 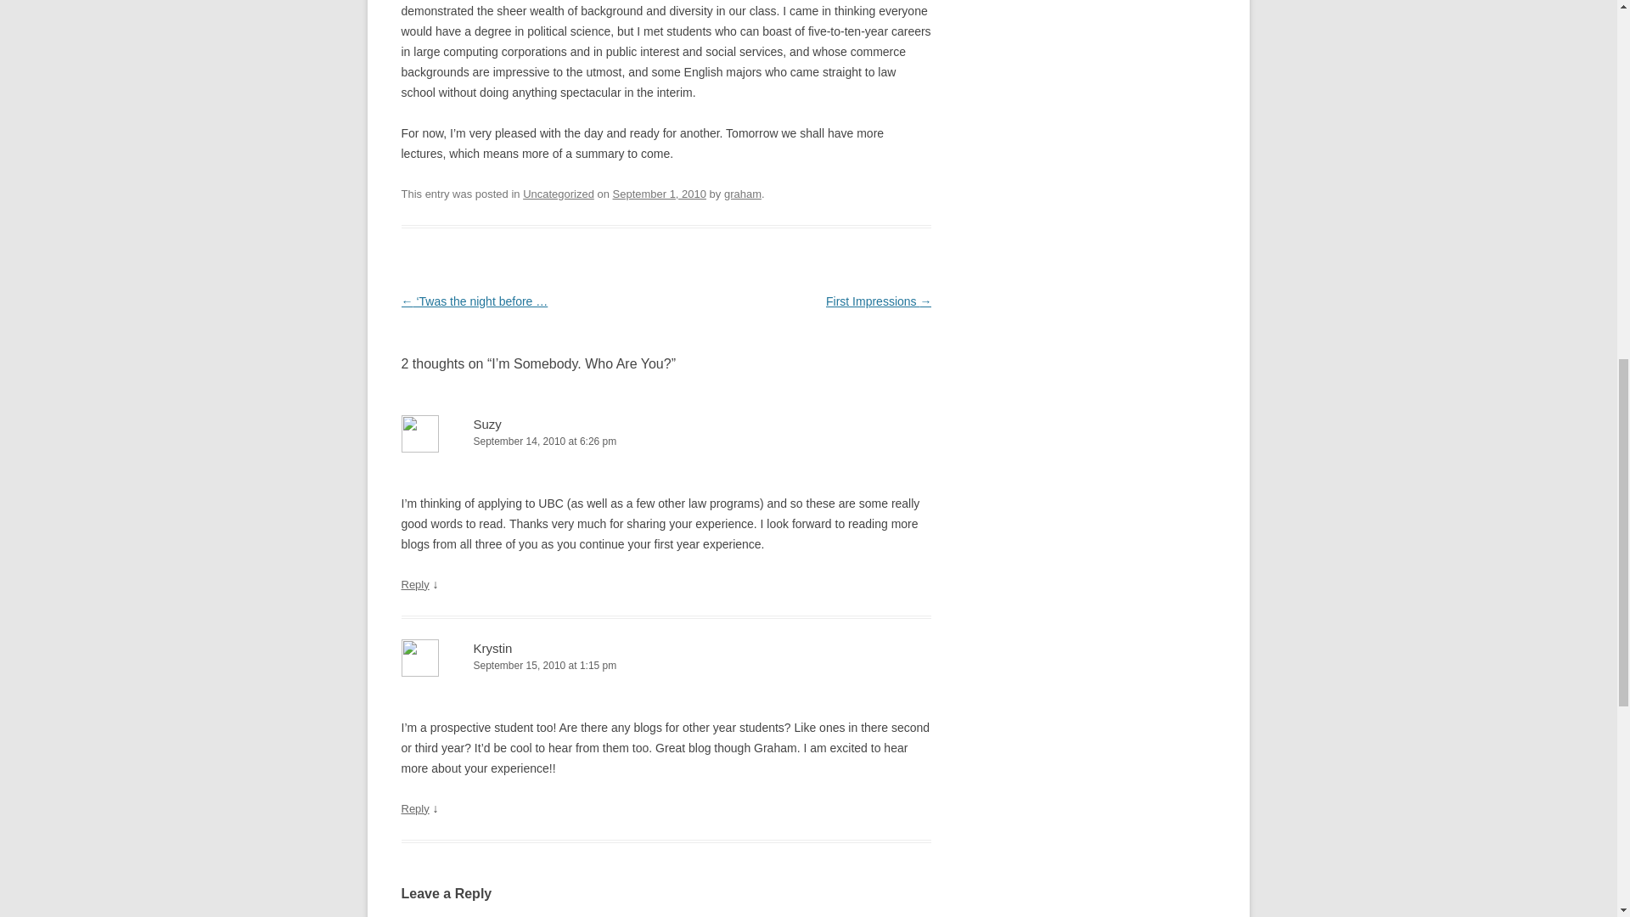 I want to click on September 1, 2010, so click(x=659, y=194).